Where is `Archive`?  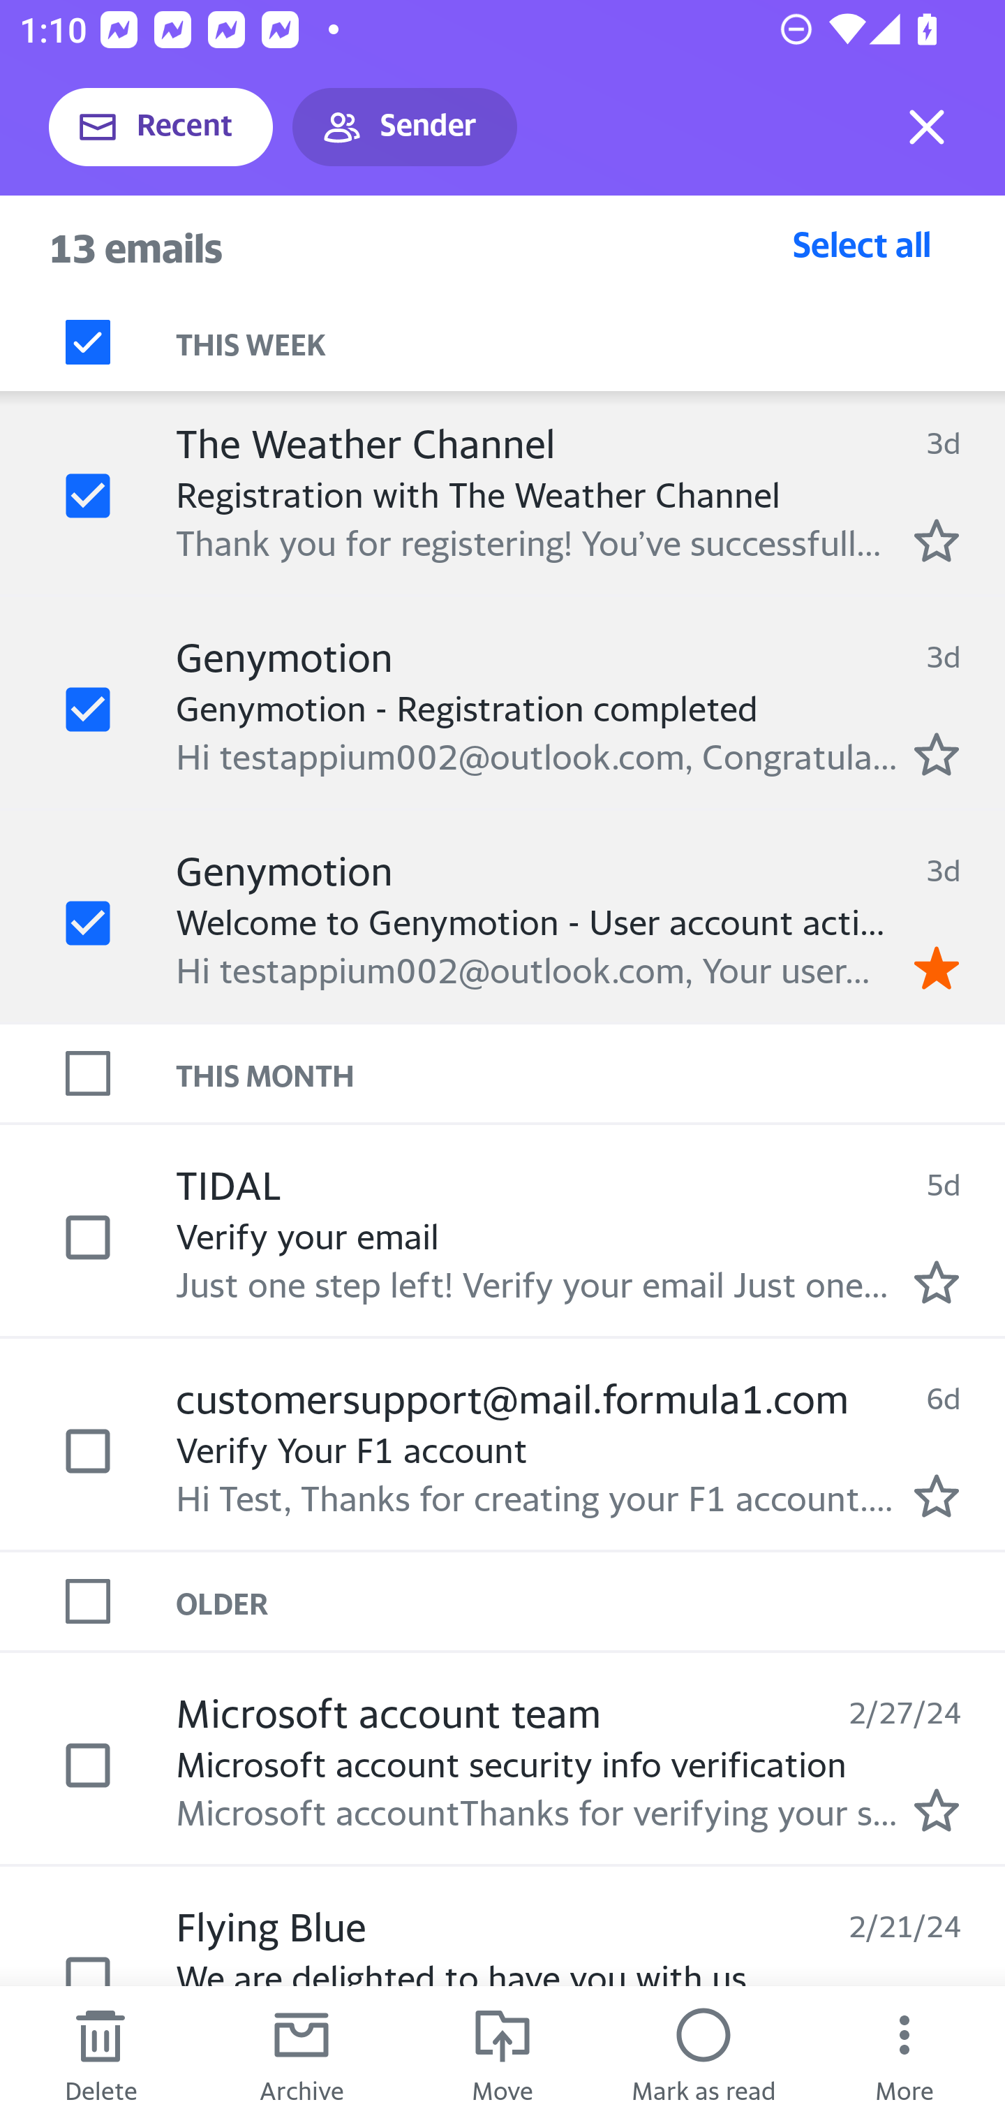 Archive is located at coordinates (301, 2055).